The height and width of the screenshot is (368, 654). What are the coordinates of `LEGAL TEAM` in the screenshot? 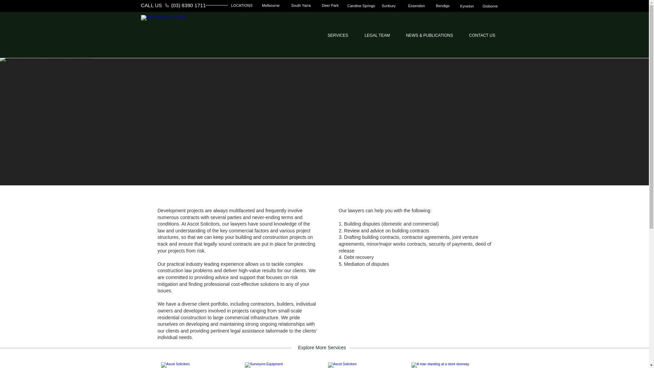 It's located at (377, 35).